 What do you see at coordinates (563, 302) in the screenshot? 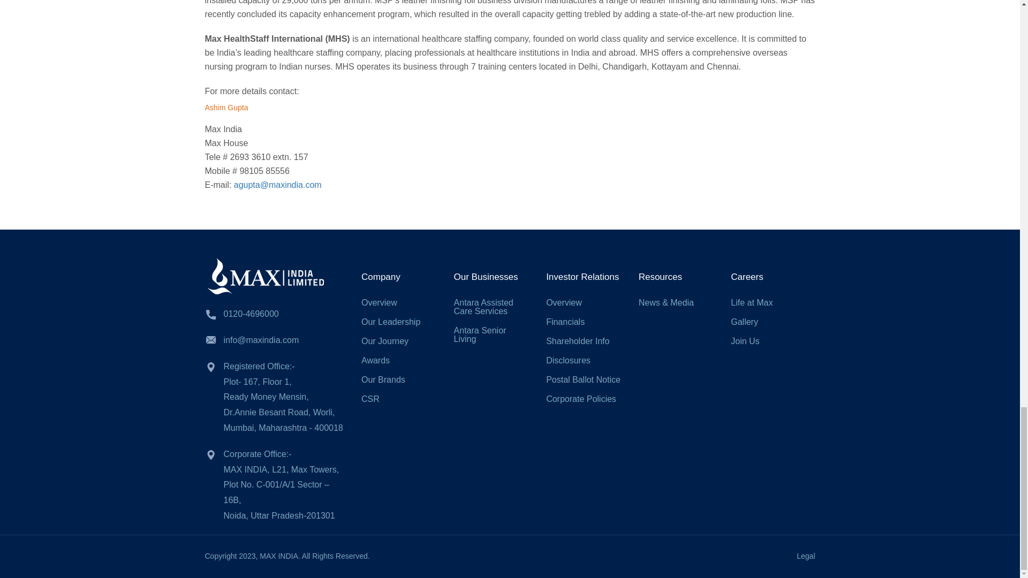
I see `Overview` at bounding box center [563, 302].